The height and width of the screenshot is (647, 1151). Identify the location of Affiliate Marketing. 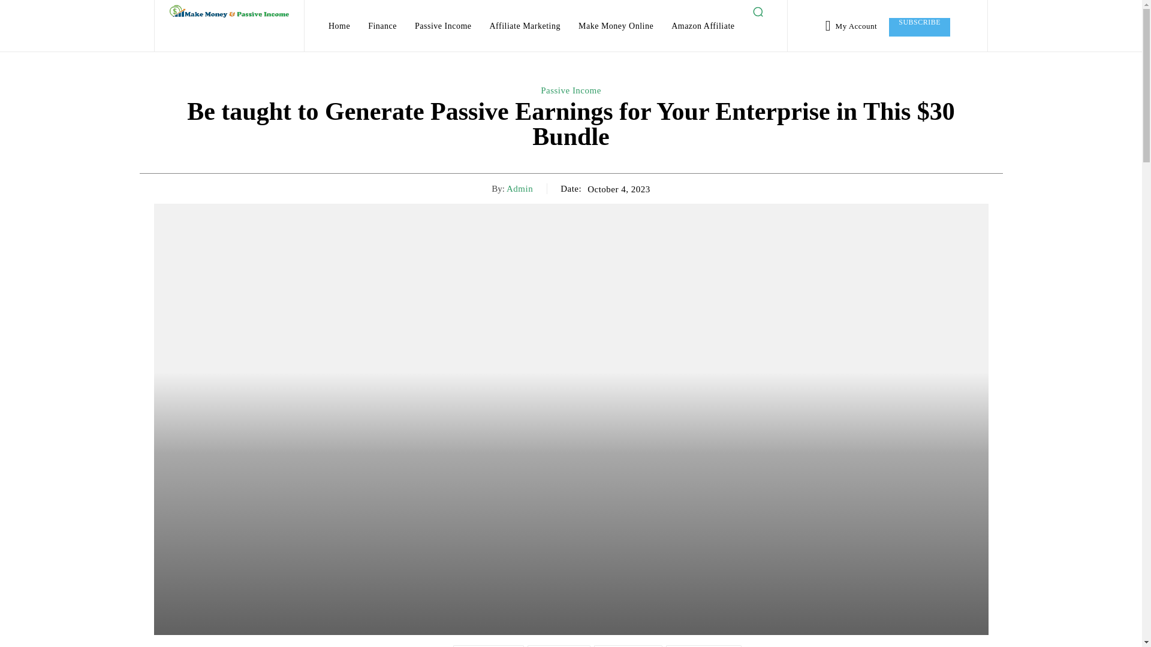
(525, 26).